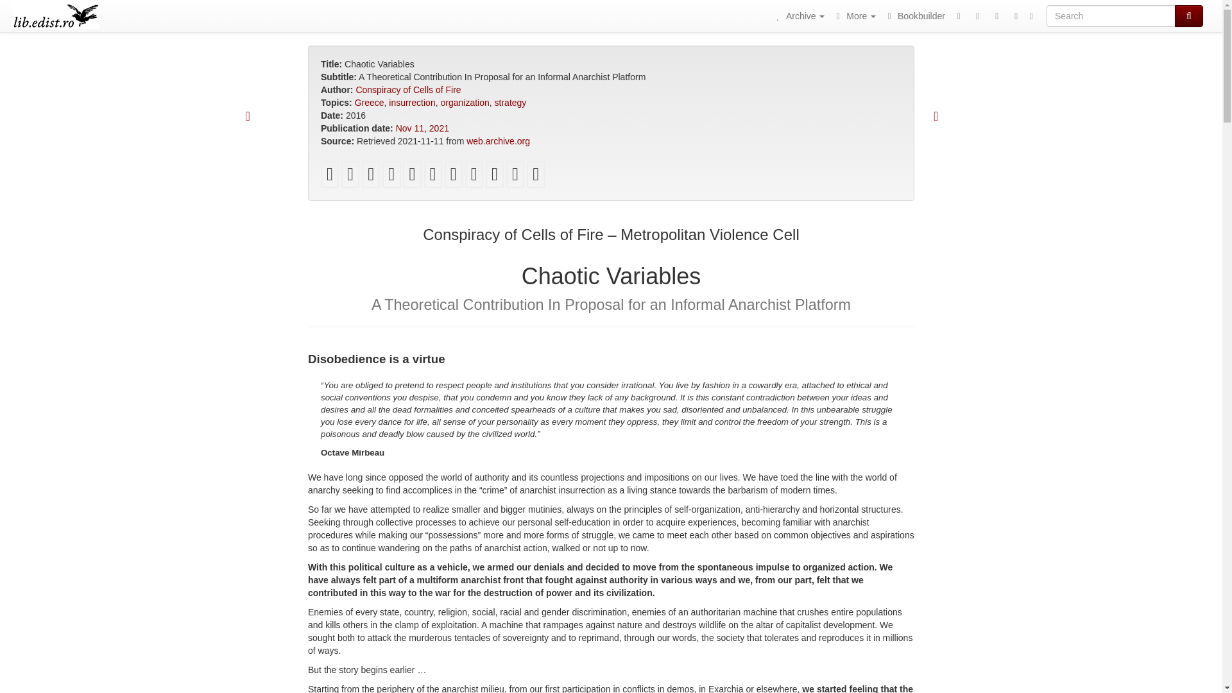 The width and height of the screenshot is (1232, 693). I want to click on Archive, so click(799, 15).